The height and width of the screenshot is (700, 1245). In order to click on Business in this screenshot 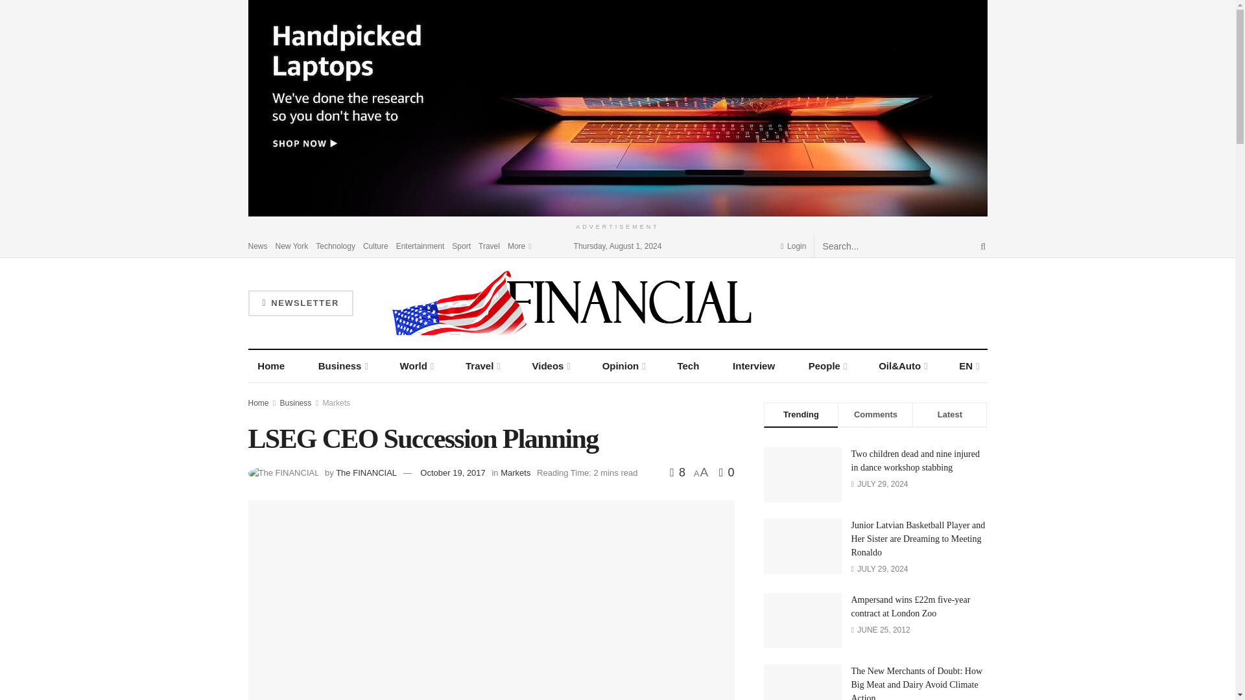, I will do `click(342, 366)`.